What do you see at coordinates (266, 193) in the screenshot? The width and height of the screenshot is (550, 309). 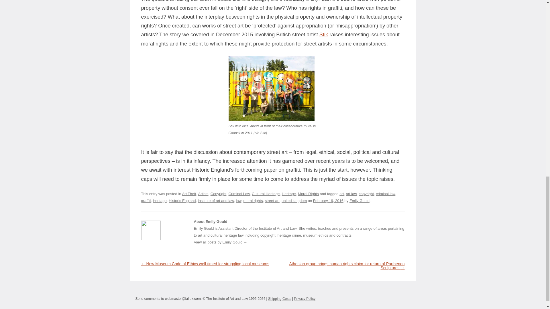 I see `Cultural Heritage` at bounding box center [266, 193].